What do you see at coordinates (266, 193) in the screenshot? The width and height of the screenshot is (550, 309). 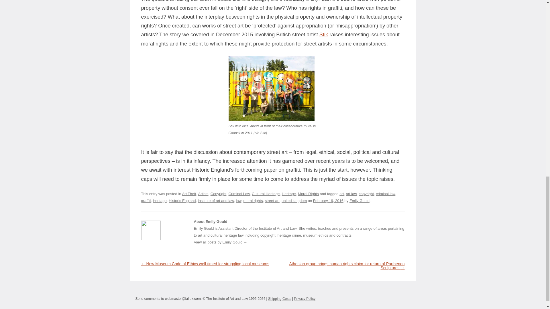 I see `Cultural Heritage` at bounding box center [266, 193].